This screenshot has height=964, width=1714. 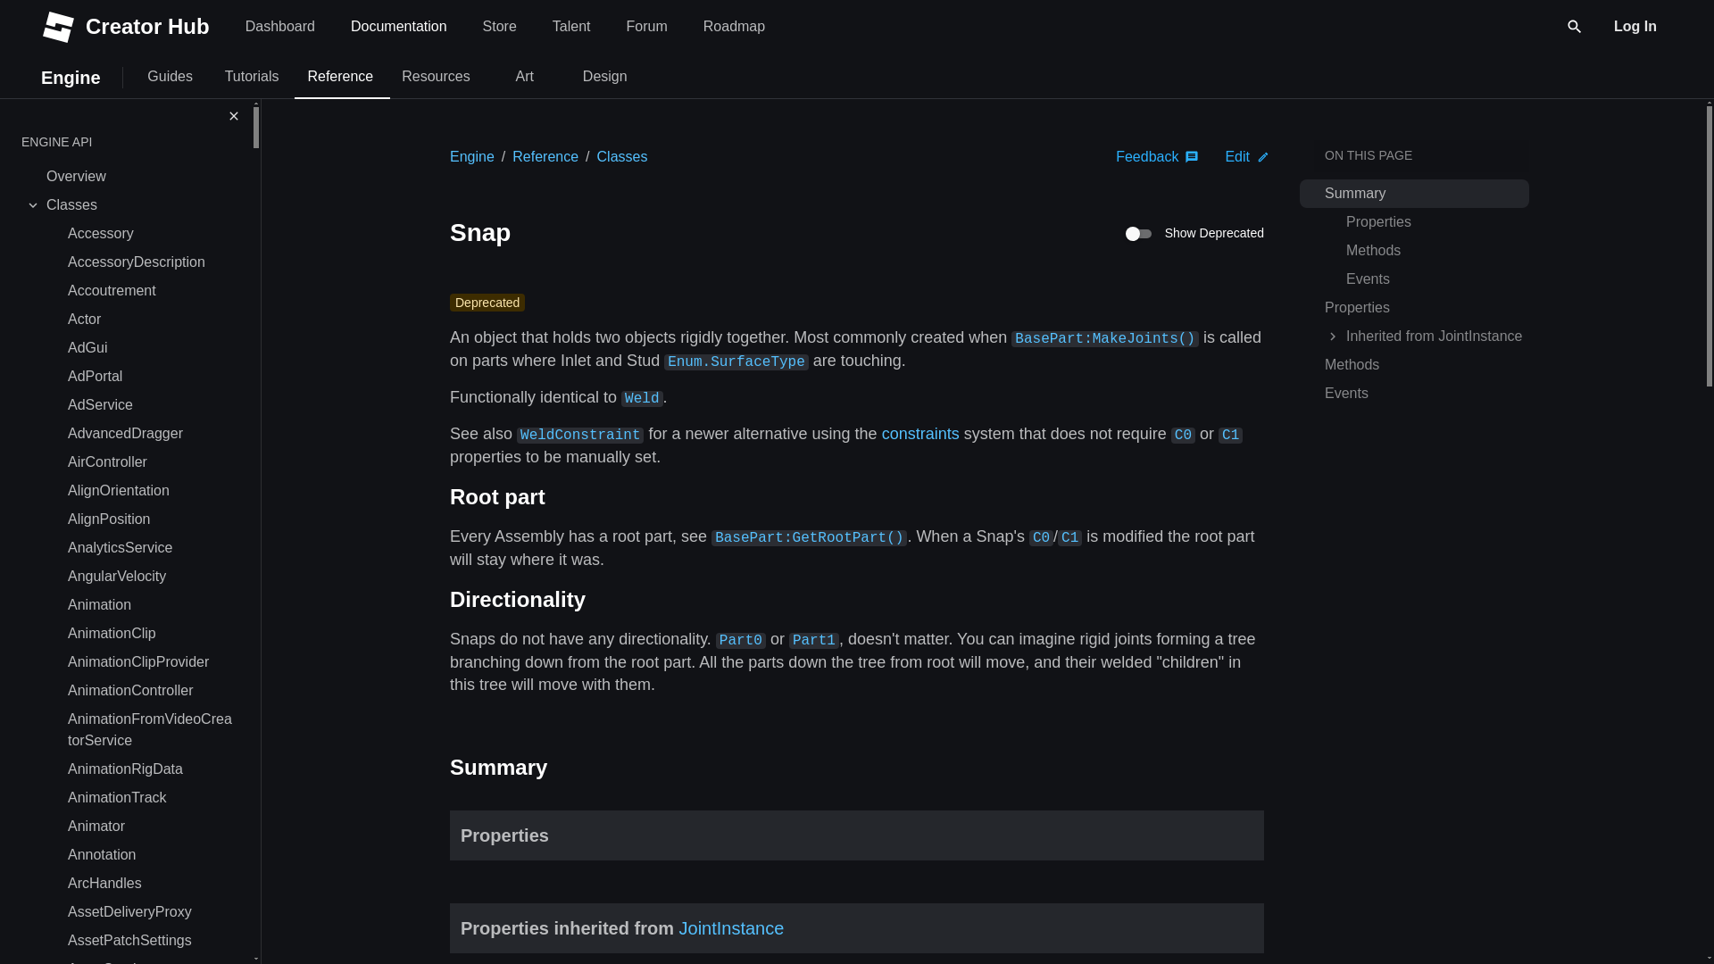 I want to click on AnimationFromVideoCreatorService, so click(x=150, y=729).